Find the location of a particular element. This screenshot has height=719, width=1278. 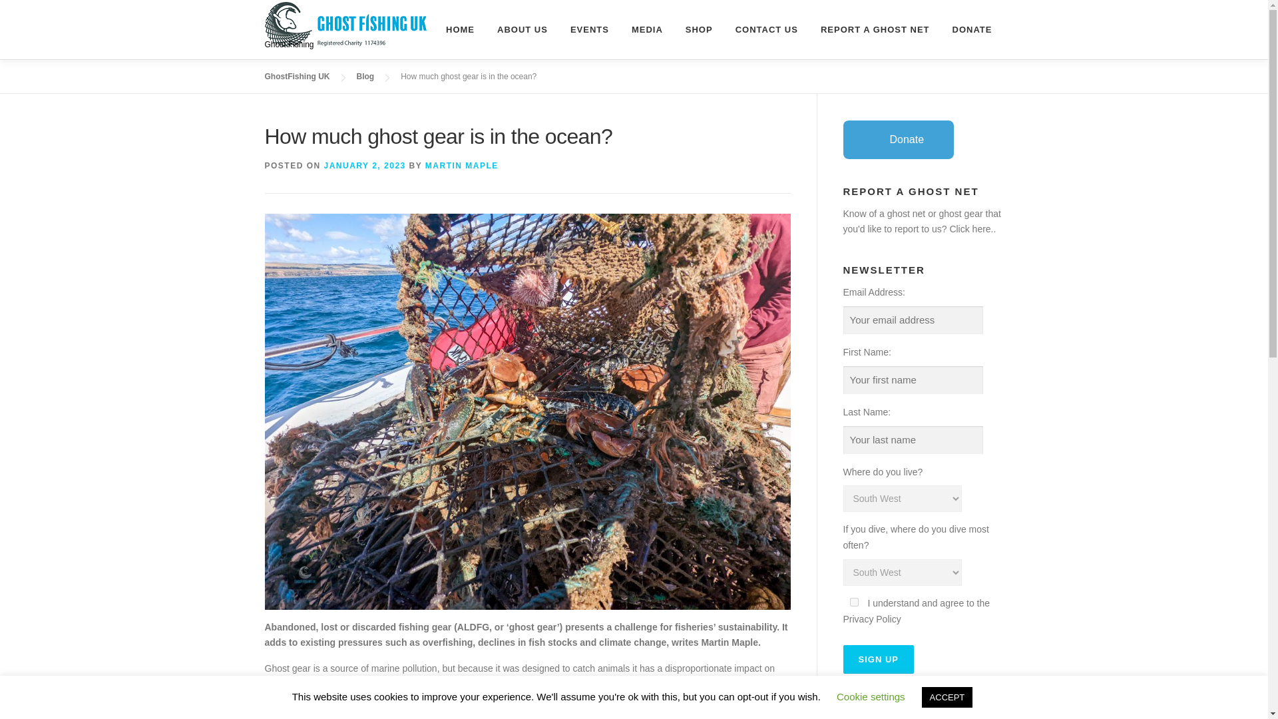

HOME is located at coordinates (459, 29).